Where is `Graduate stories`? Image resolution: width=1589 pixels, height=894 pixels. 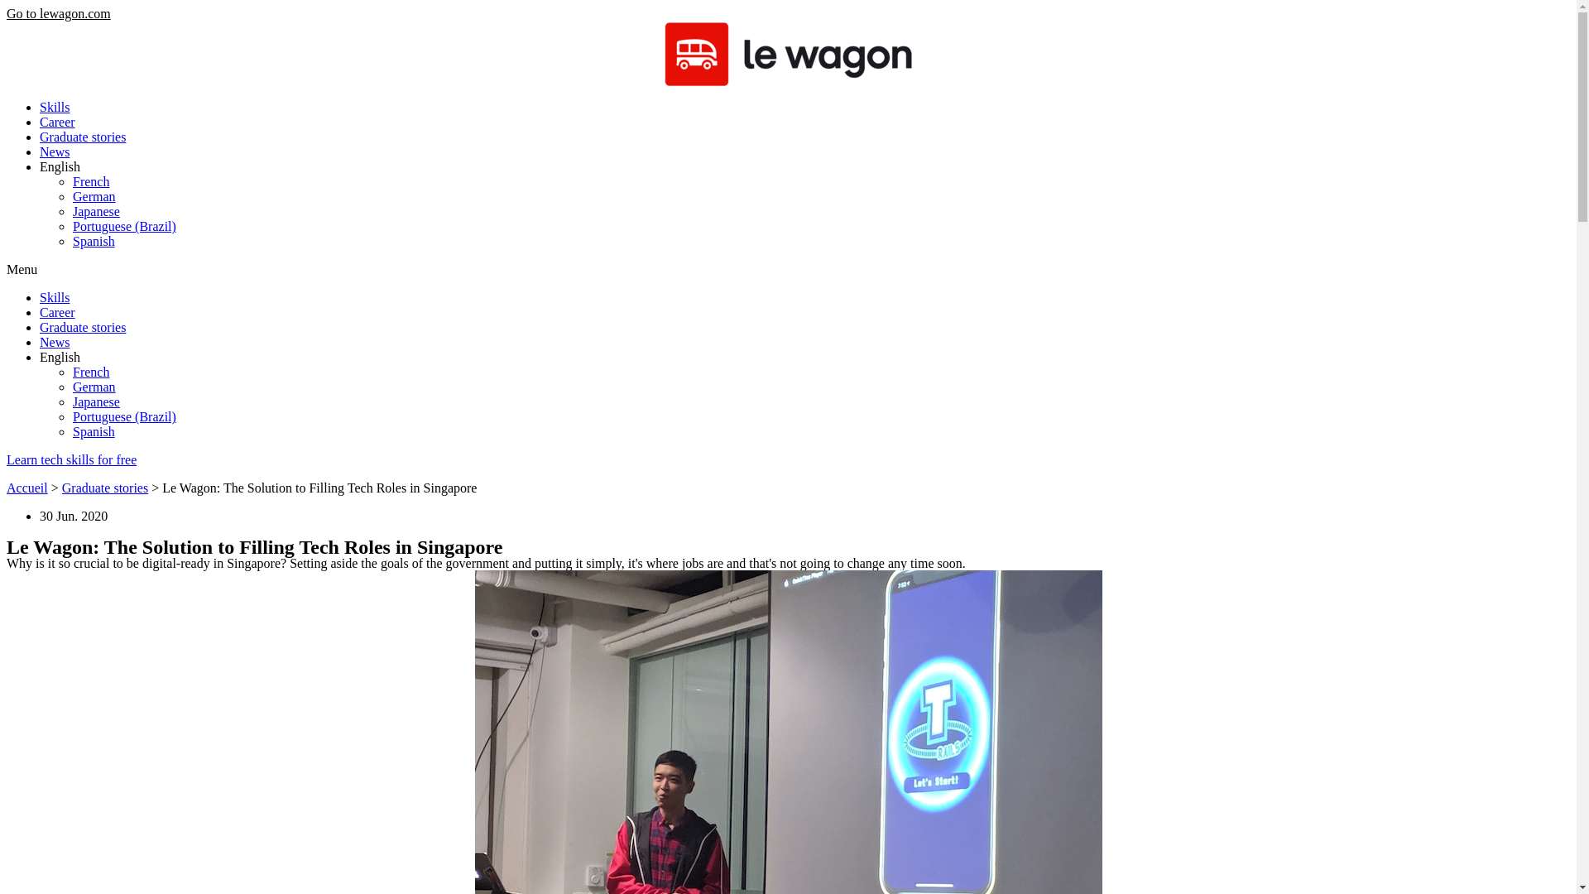
Graduate stories is located at coordinates (104, 488).